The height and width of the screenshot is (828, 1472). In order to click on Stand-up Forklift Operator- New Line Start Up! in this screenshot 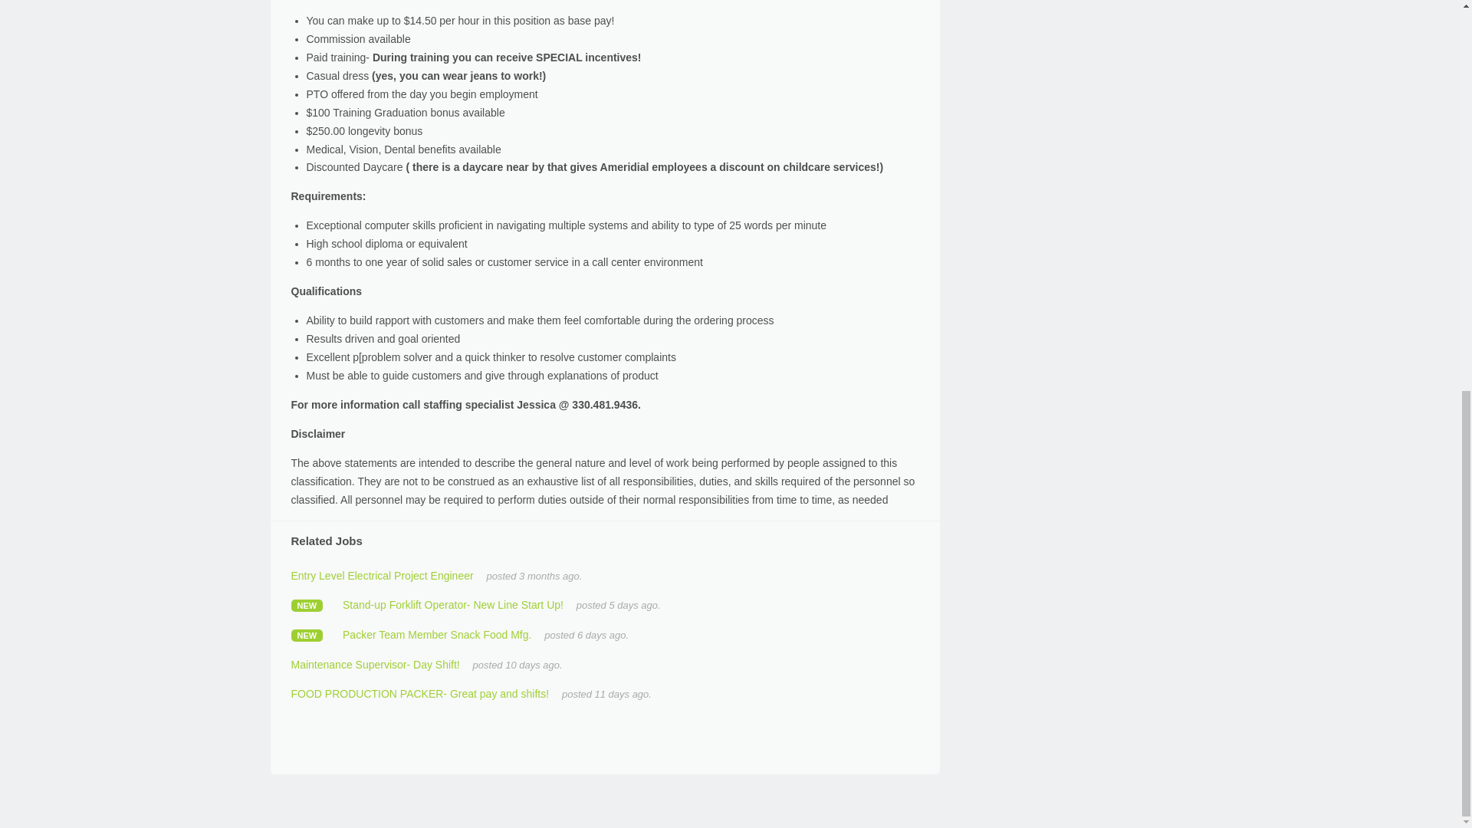, I will do `click(453, 604)`.